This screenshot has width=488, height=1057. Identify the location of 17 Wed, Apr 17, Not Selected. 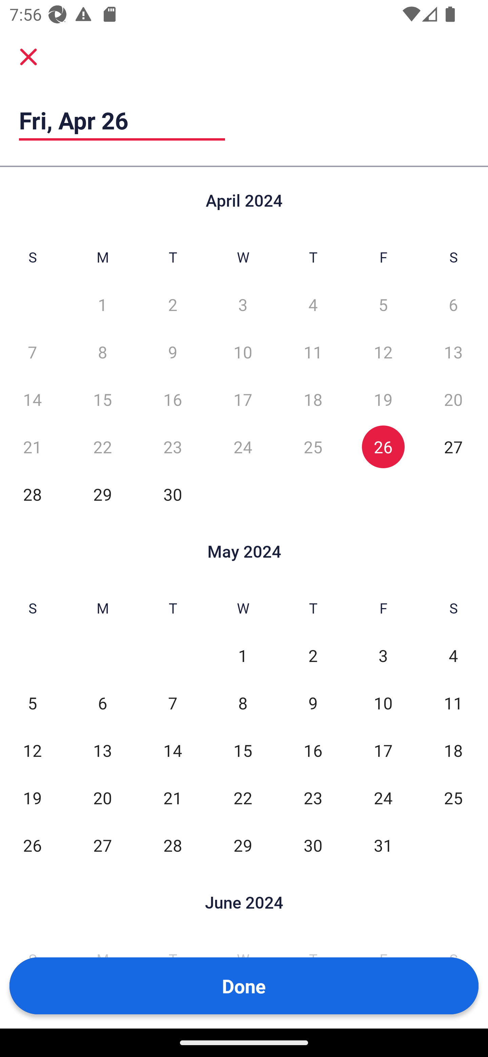
(243, 399).